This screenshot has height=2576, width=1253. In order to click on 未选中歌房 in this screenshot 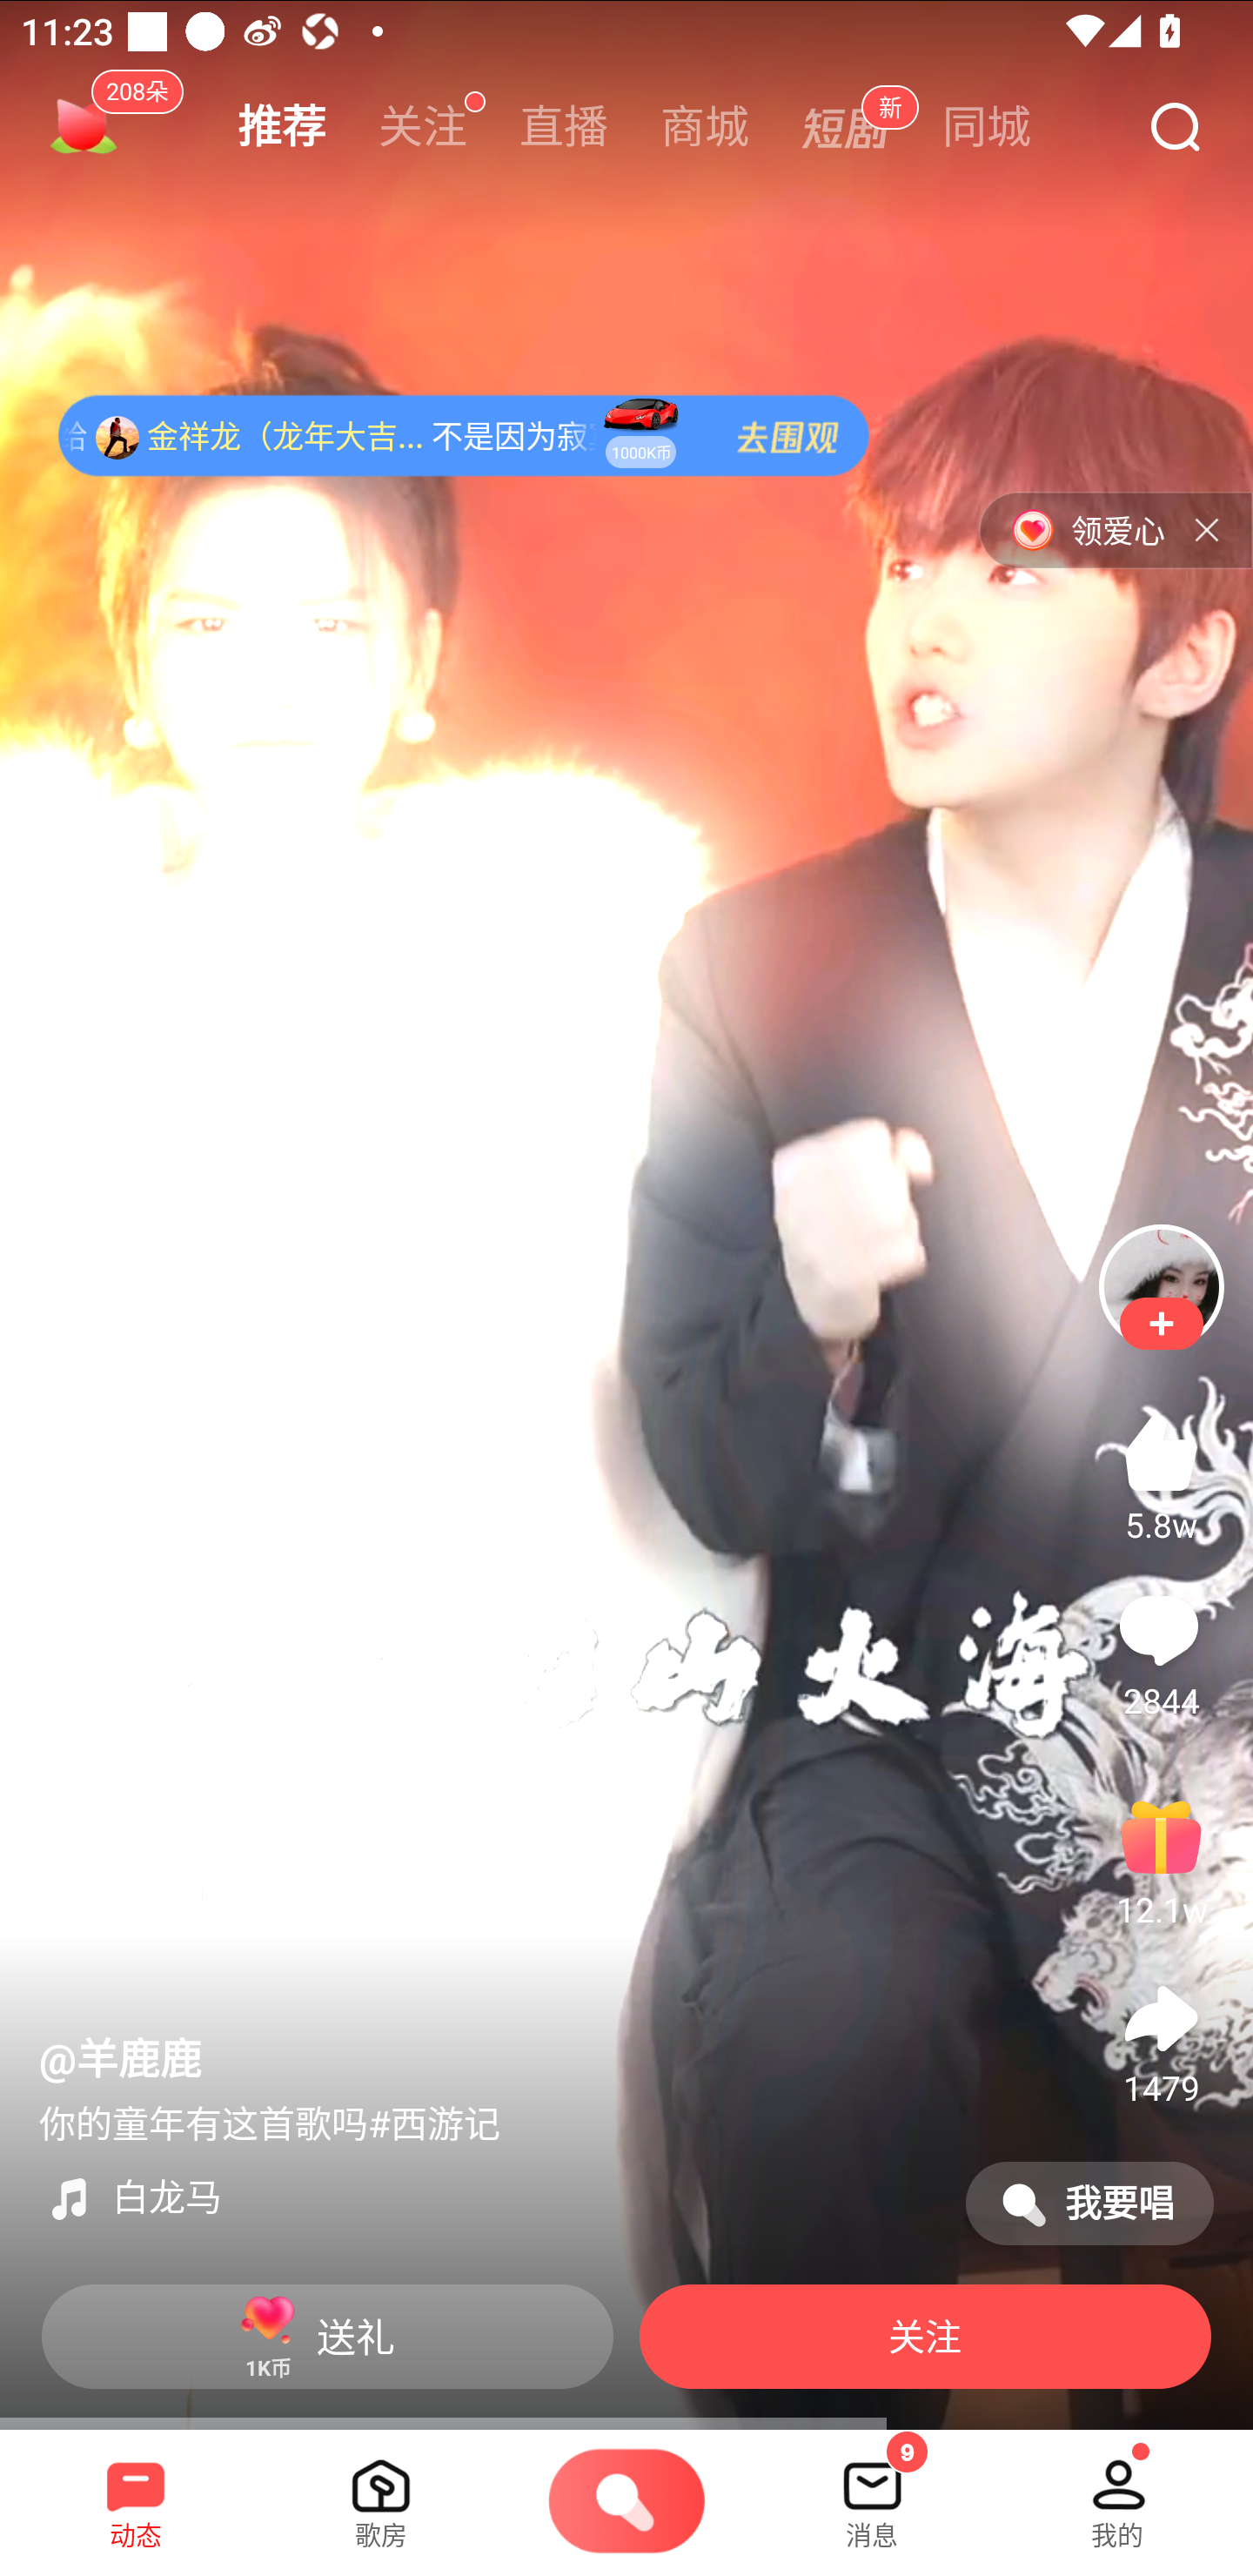, I will do `click(381, 2492)`.